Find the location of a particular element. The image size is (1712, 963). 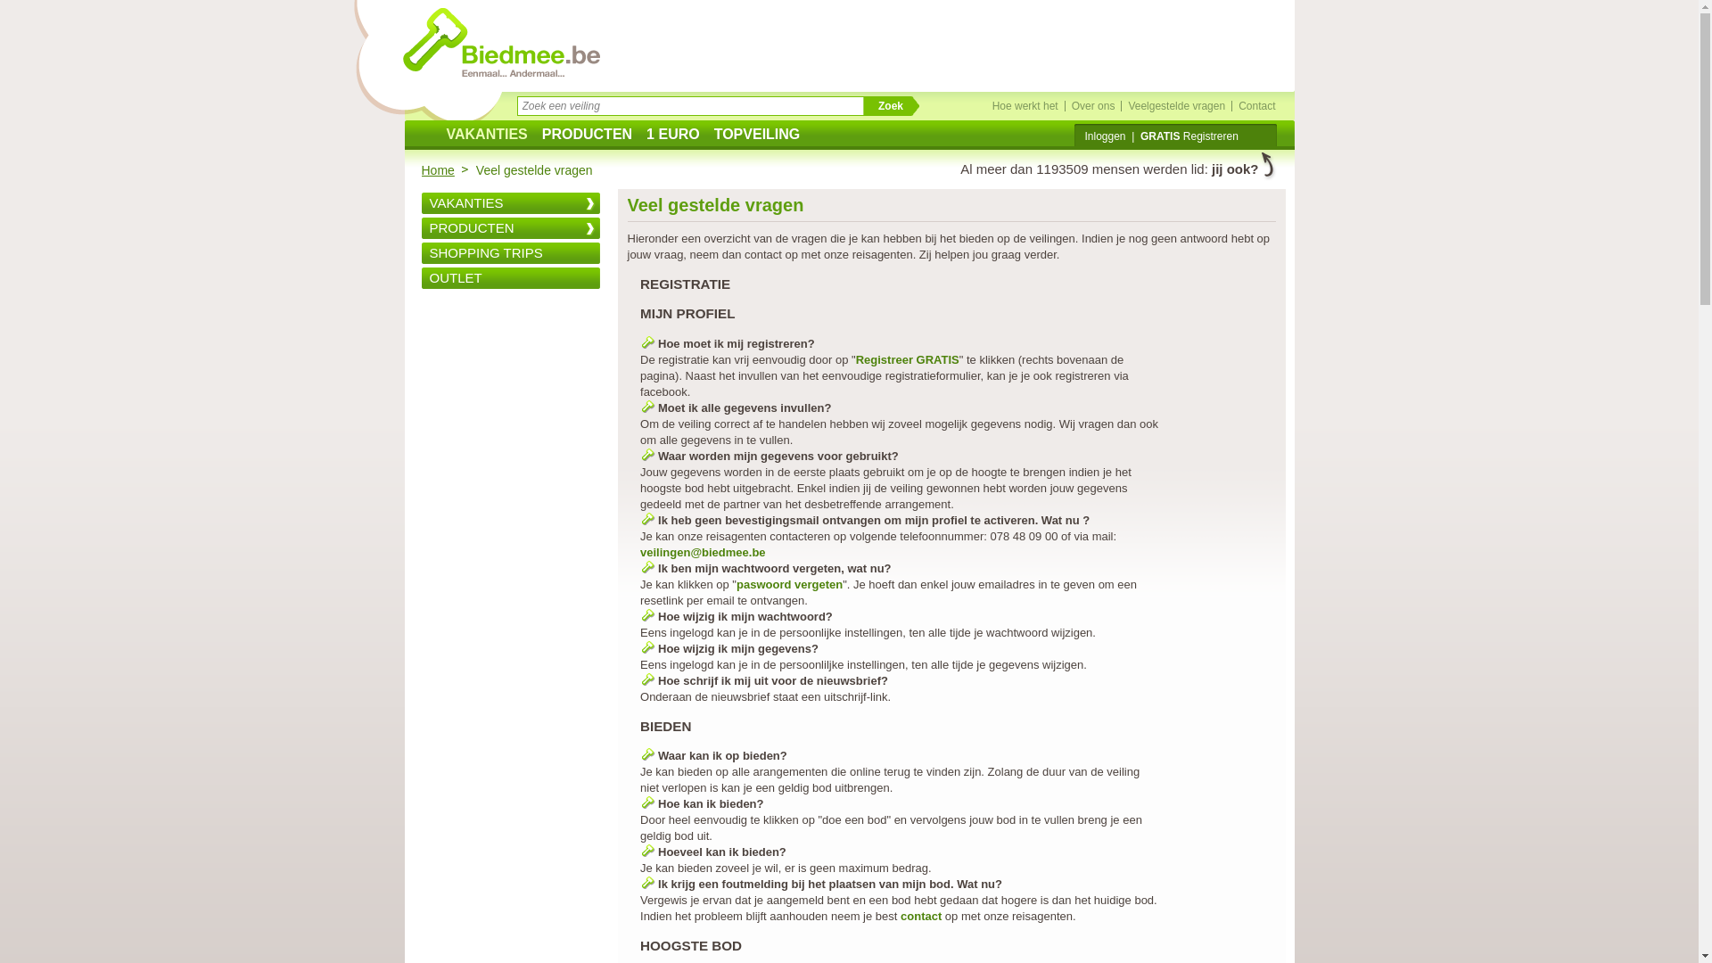

Zoek is located at coordinates (892, 107).